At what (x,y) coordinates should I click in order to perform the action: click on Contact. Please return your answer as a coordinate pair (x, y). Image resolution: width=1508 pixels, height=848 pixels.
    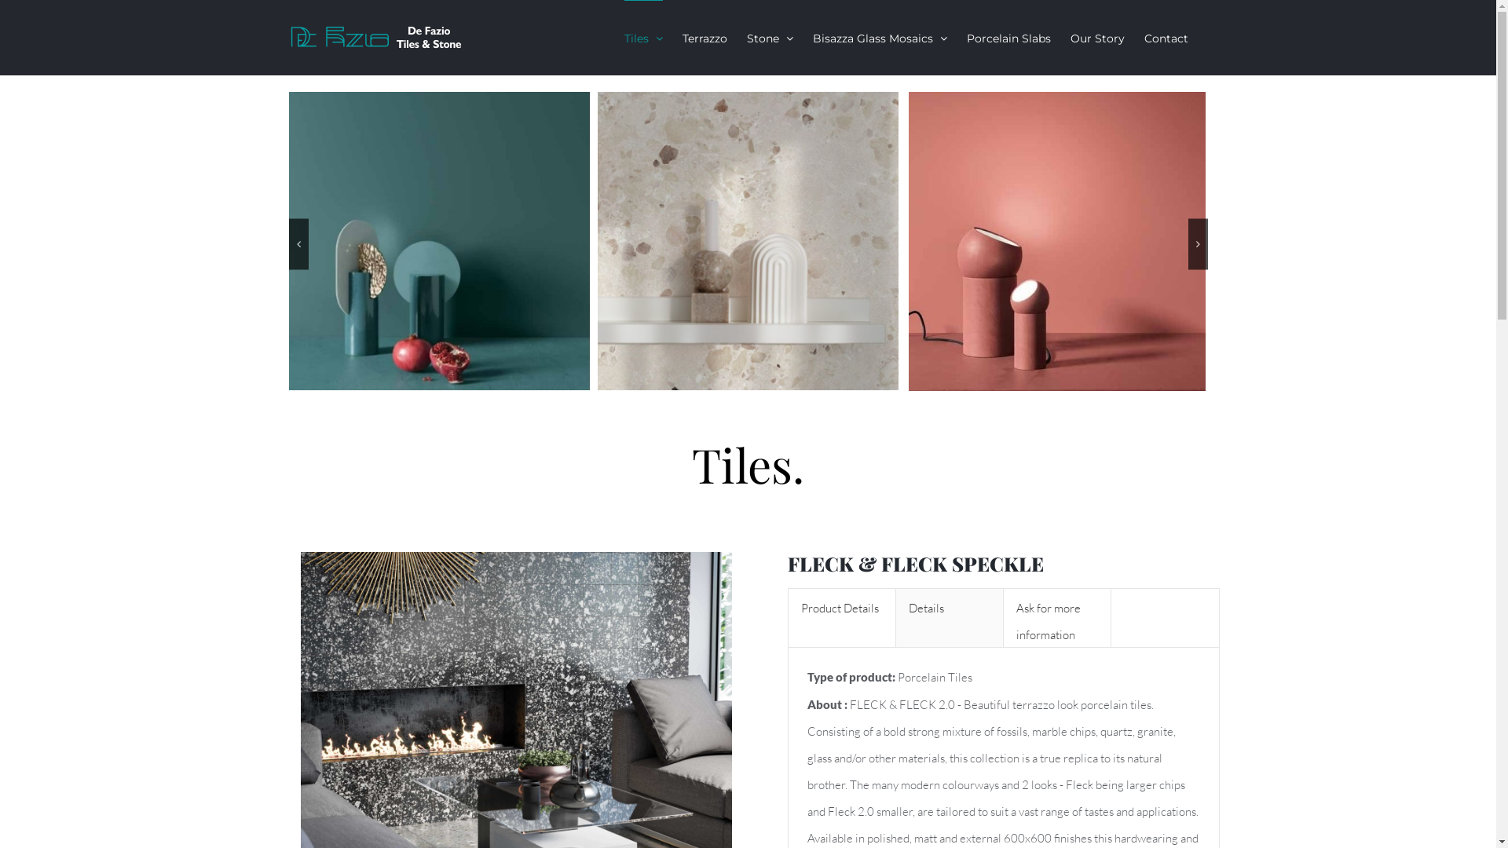
    Looking at the image, I should click on (1166, 38).